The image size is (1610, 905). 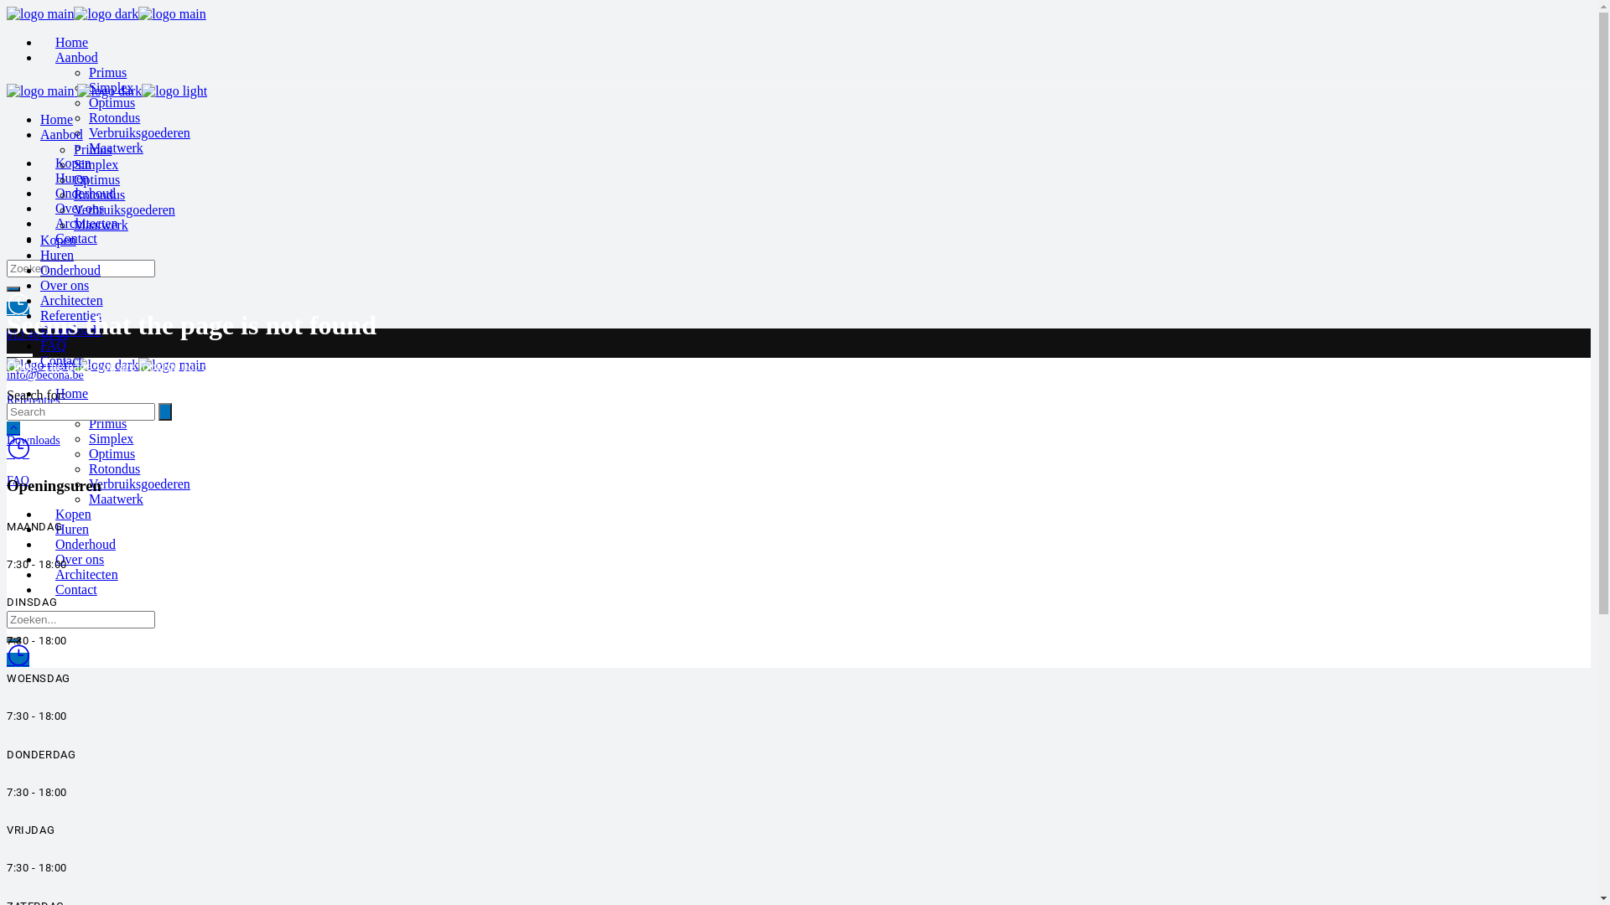 What do you see at coordinates (107, 424) in the screenshot?
I see `Primus` at bounding box center [107, 424].